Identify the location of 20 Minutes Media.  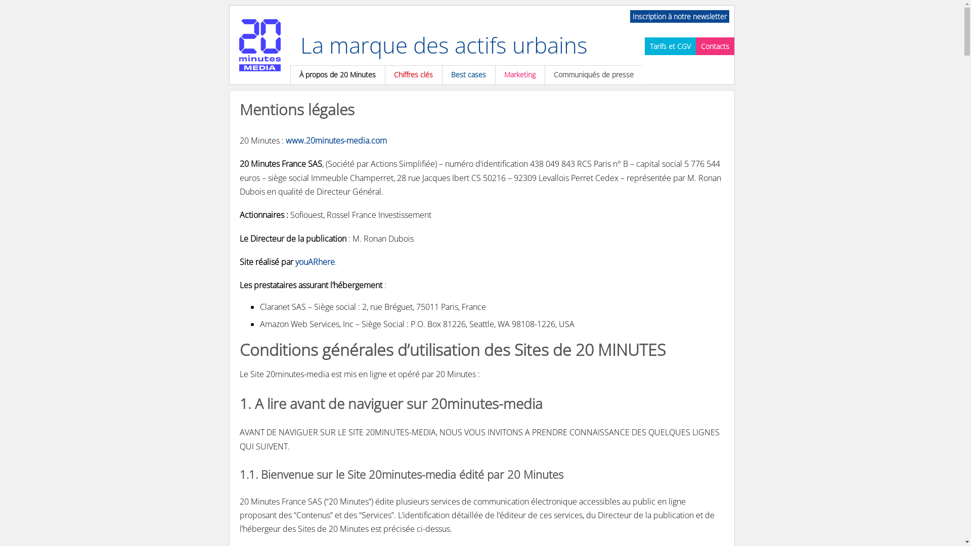
(260, 45).